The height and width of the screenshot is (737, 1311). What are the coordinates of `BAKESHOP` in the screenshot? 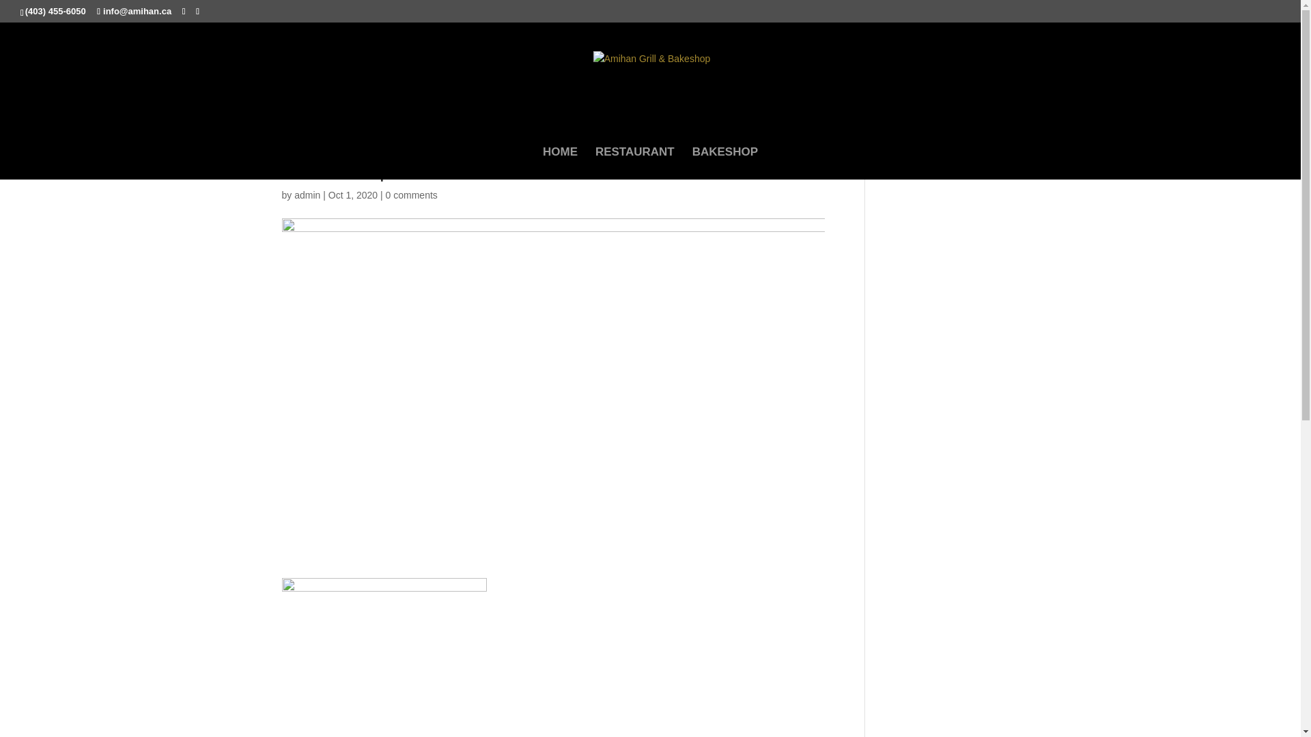 It's located at (725, 164).